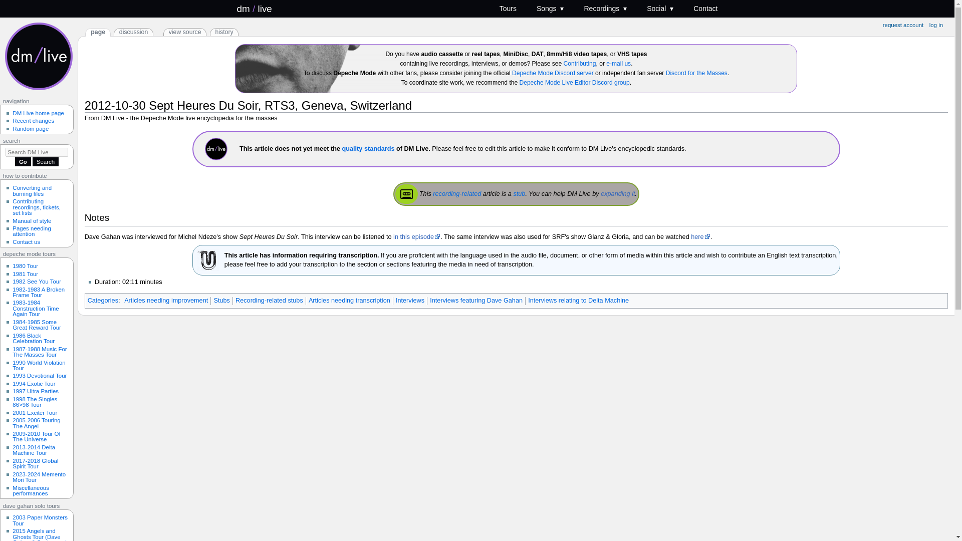 The width and height of the screenshot is (962, 541). What do you see at coordinates (580, 63) in the screenshot?
I see `Contributing` at bounding box center [580, 63].